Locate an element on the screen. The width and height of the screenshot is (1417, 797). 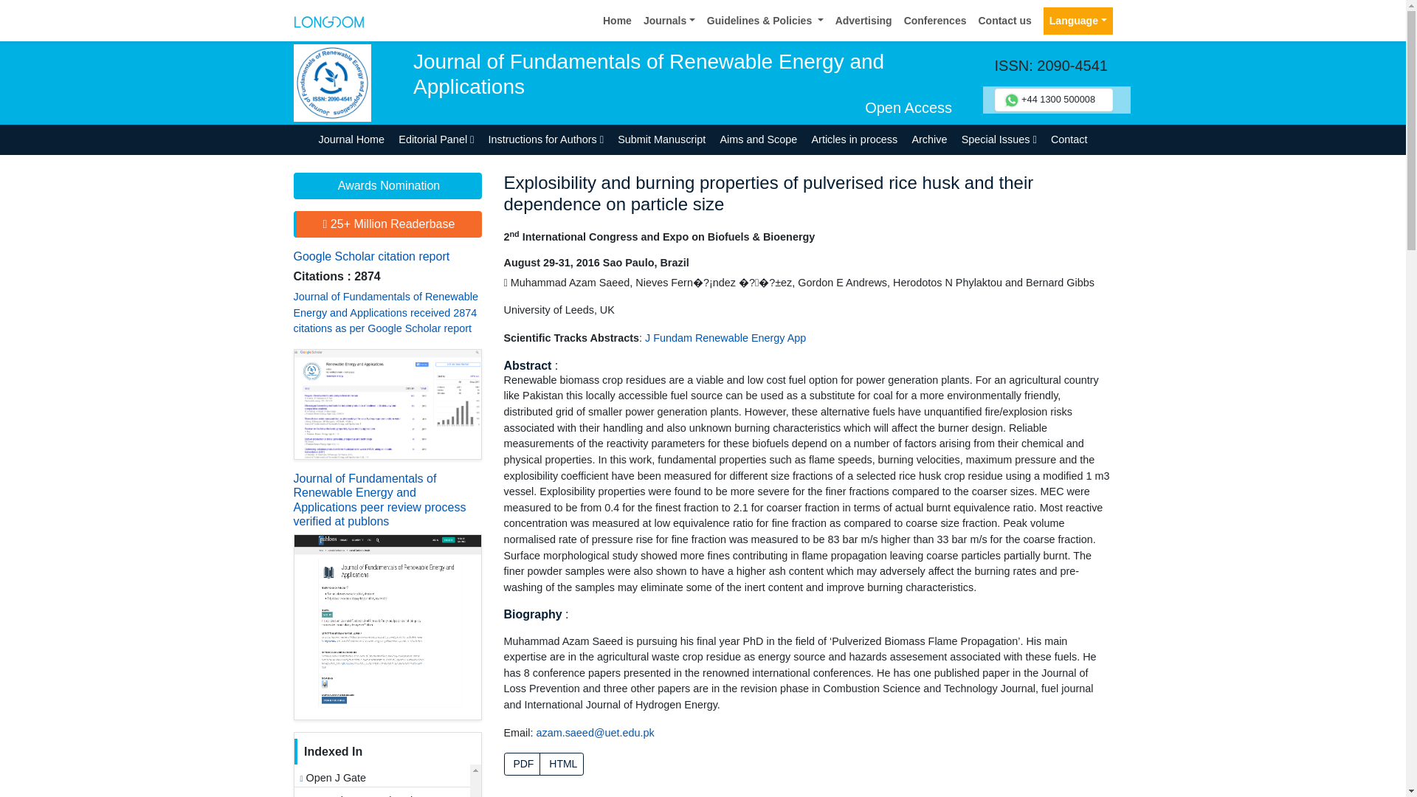
Conferences is located at coordinates (935, 21).